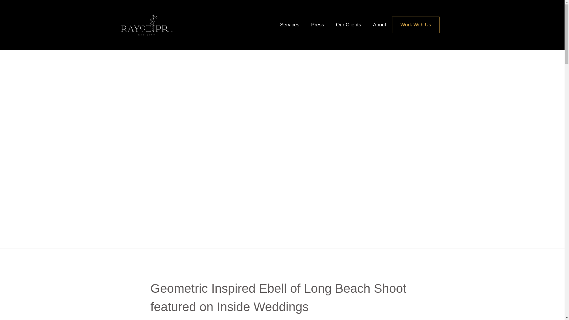 The image size is (569, 320). What do you see at coordinates (379, 25) in the screenshot?
I see `About` at bounding box center [379, 25].